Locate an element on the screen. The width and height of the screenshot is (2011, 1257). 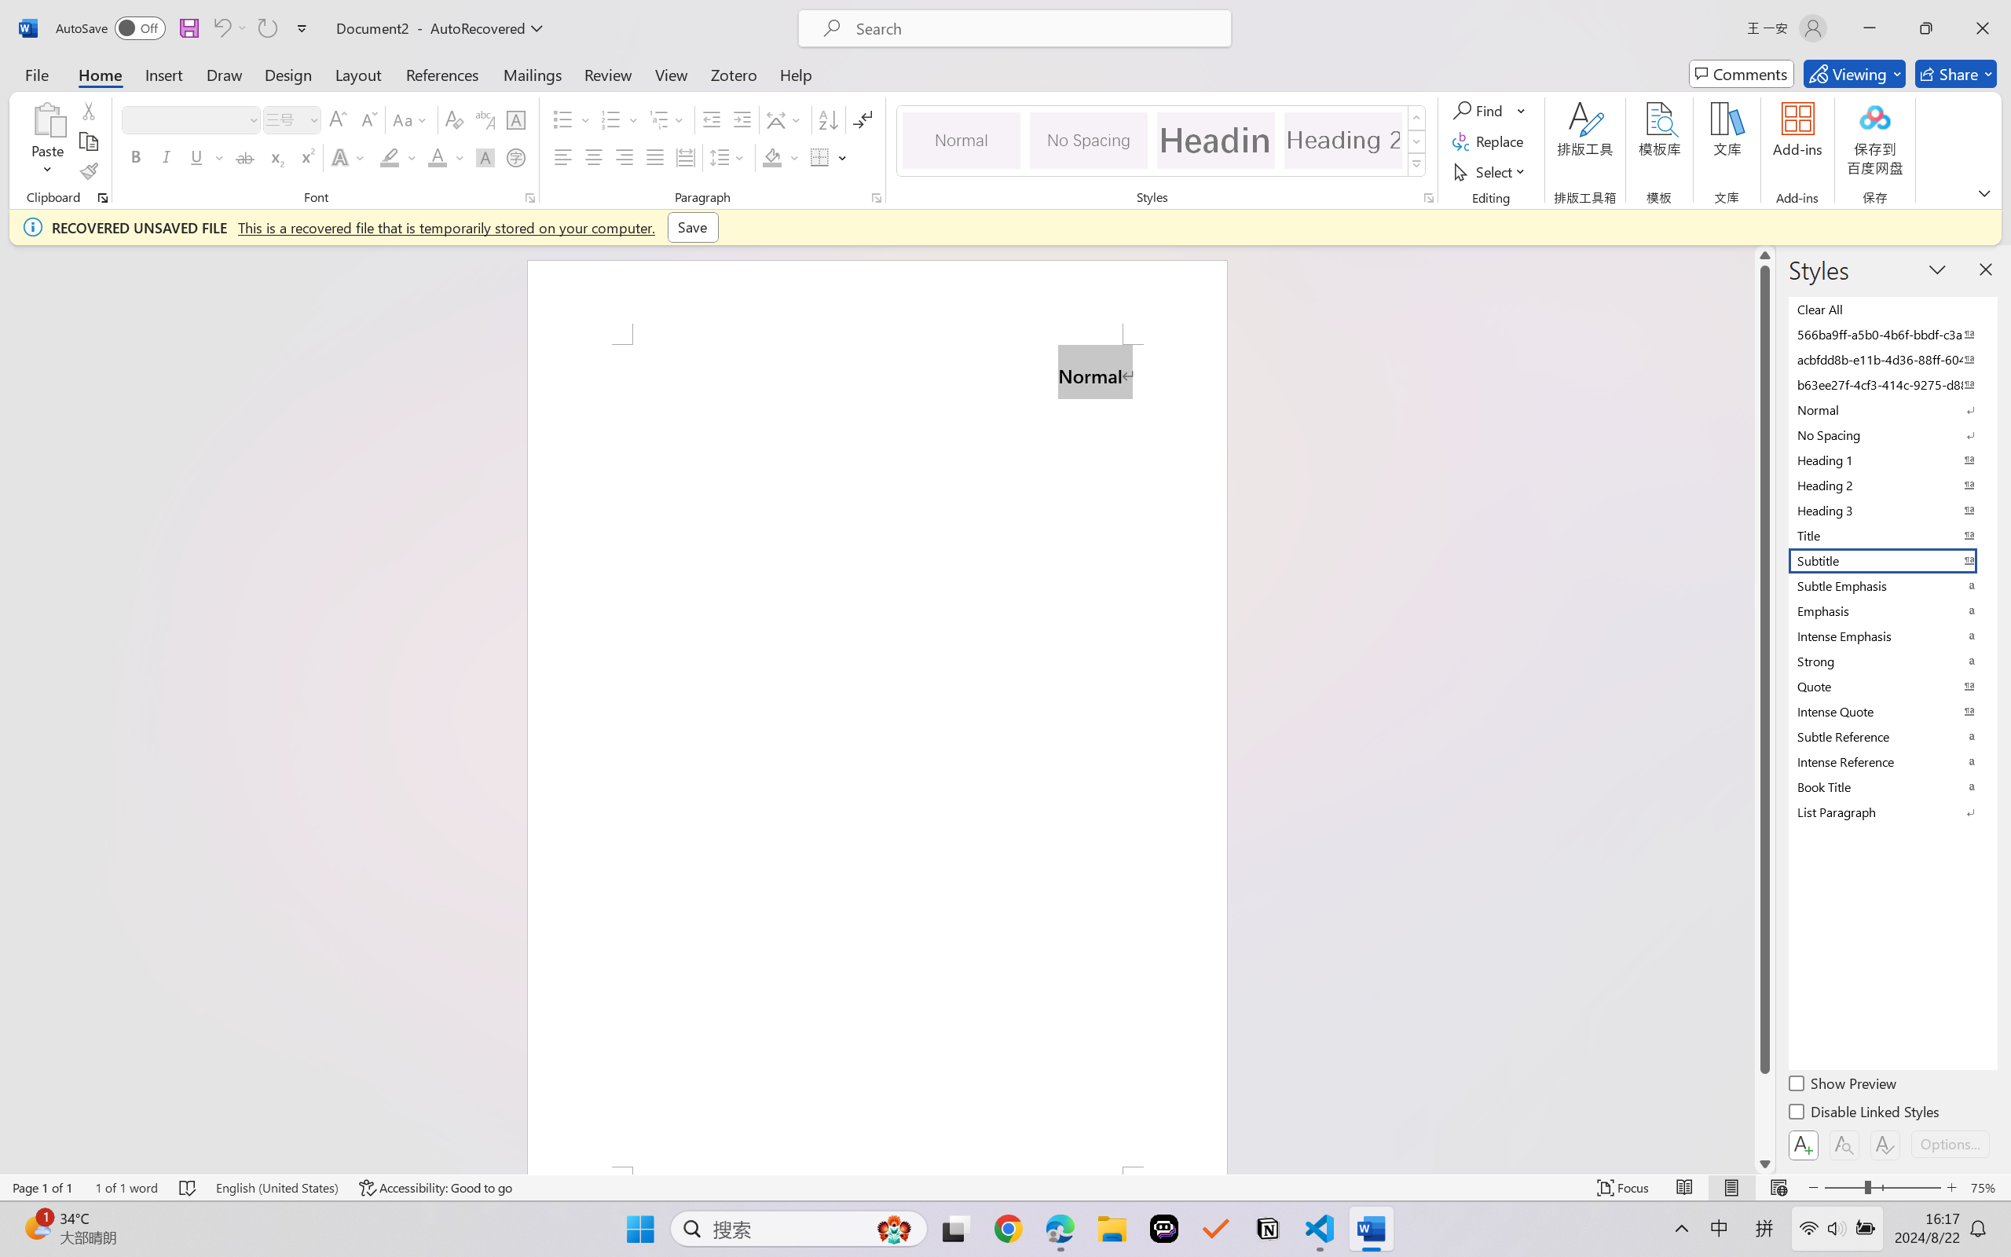
Row up is located at coordinates (1417, 118).